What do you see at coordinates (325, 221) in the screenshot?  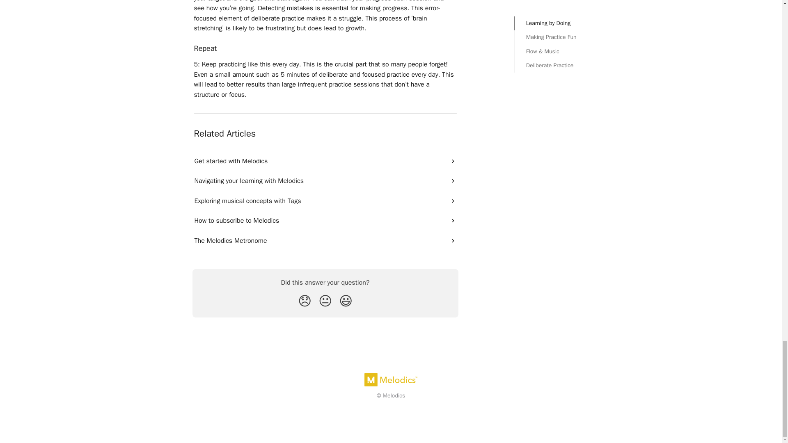 I see `How to subscribe to Melodics` at bounding box center [325, 221].